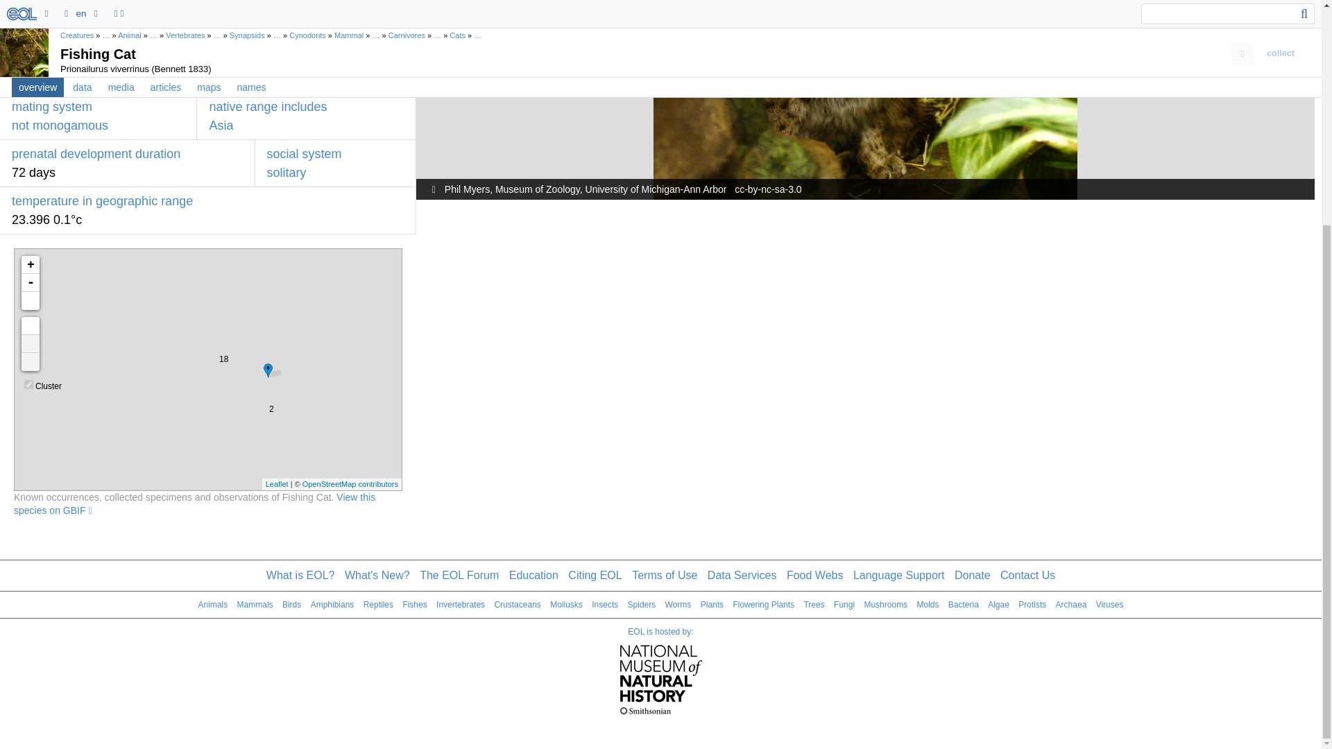 The width and height of the screenshot is (1332, 749). I want to click on on, so click(28, 384).